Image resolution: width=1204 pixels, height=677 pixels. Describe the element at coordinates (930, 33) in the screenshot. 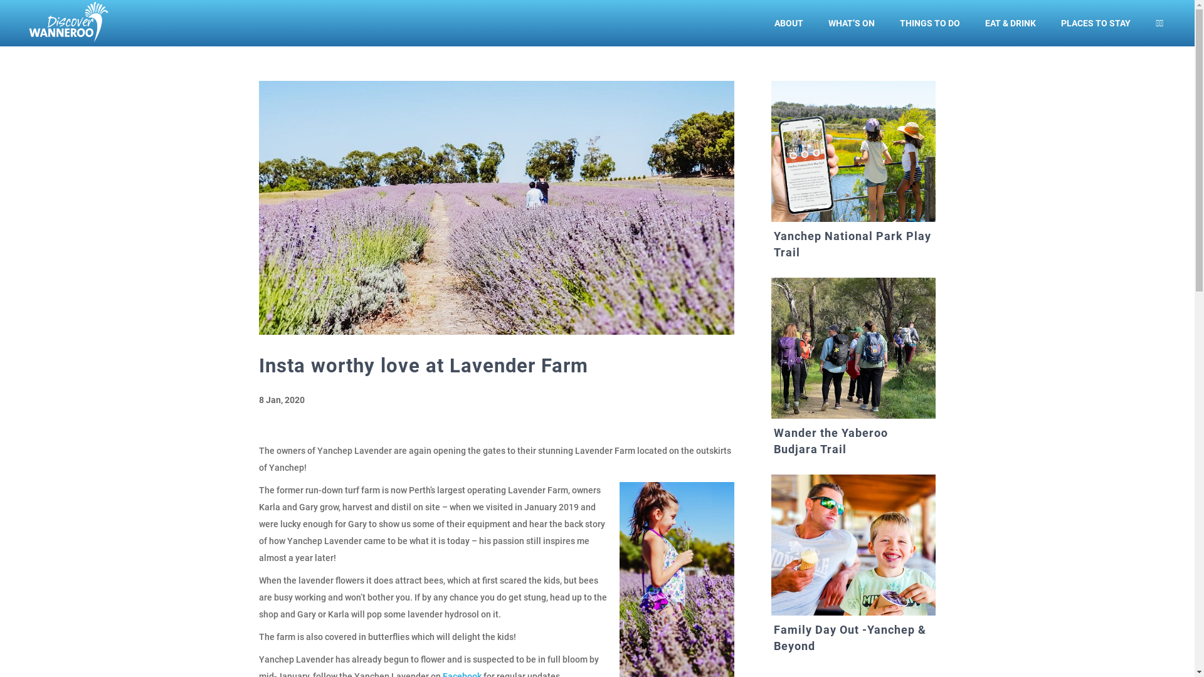

I see `THINGS TO DO` at that location.